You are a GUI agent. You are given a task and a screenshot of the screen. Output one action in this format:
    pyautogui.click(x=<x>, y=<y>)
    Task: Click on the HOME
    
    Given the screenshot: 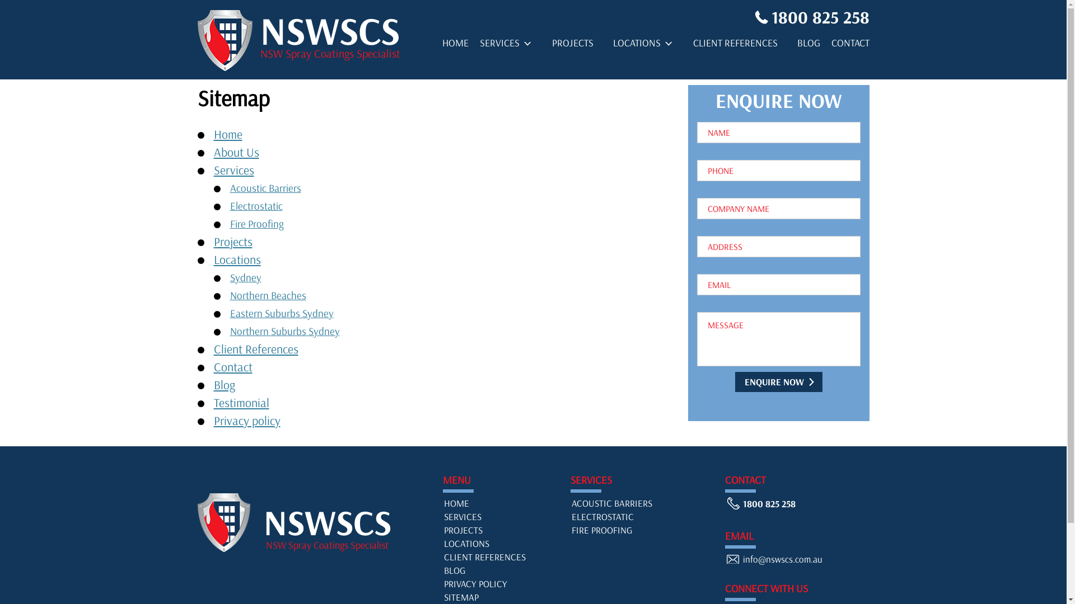 What is the action you would take?
    pyautogui.click(x=456, y=45)
    